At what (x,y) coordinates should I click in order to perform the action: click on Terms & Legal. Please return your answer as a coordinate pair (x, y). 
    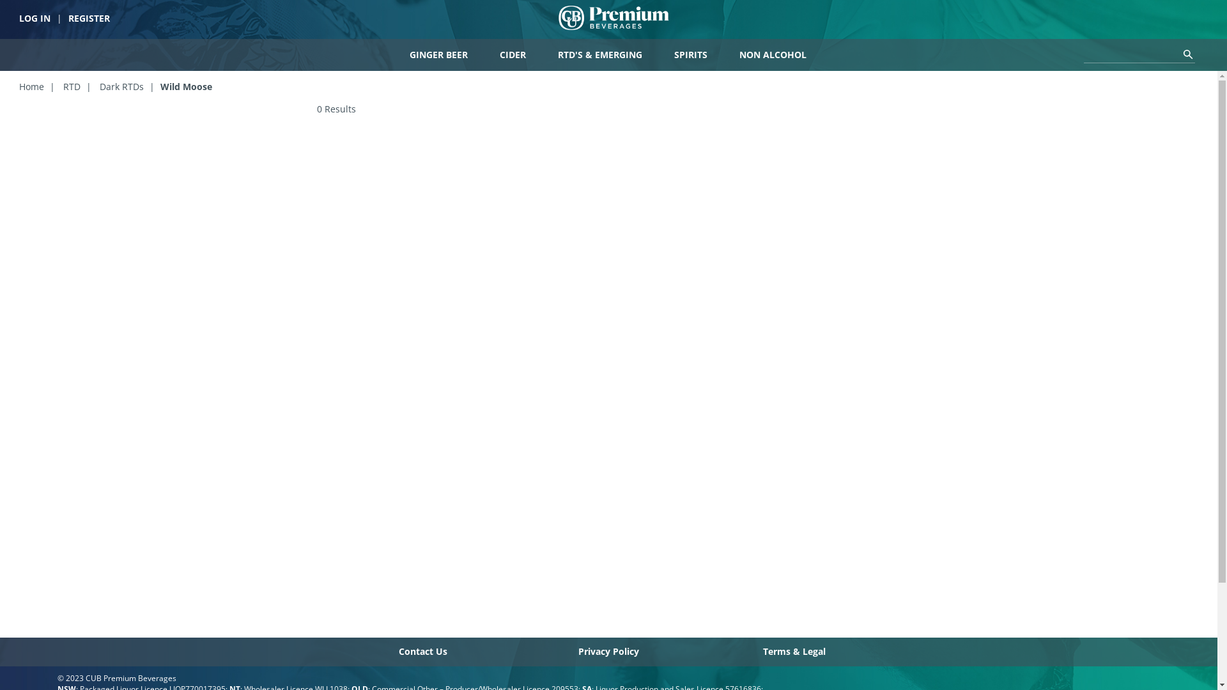
    Looking at the image, I should click on (794, 652).